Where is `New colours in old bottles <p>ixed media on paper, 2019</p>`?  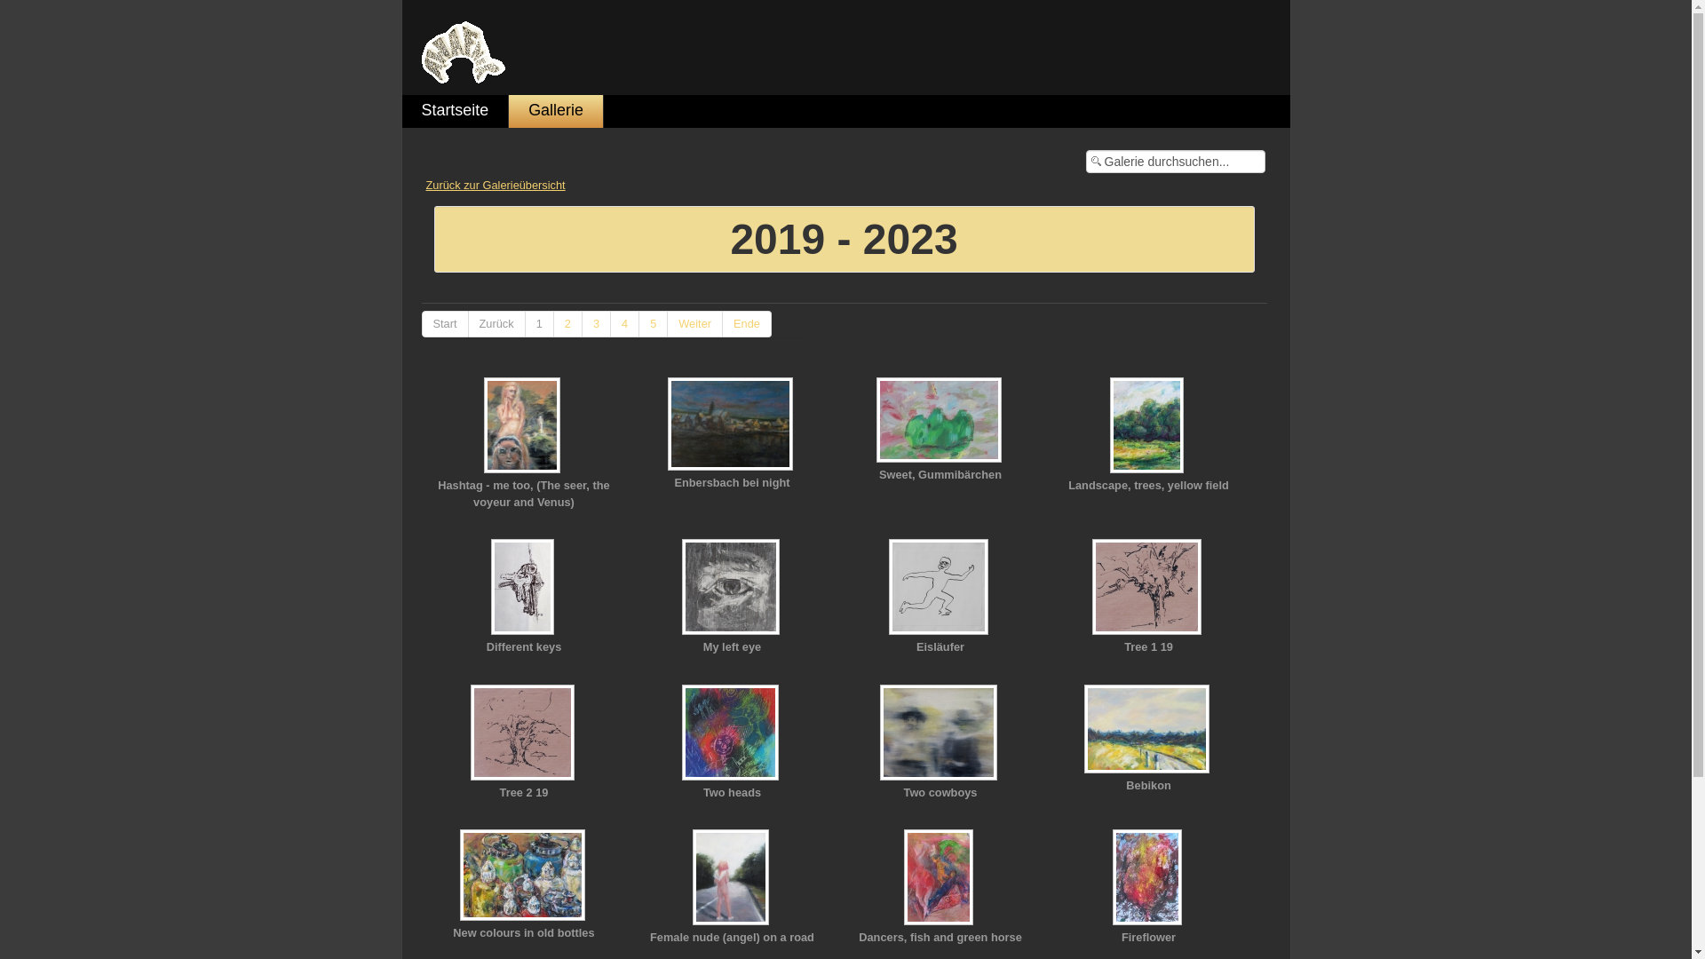 New colours in old bottles <p>ixed media on paper, 2019</p> is located at coordinates (524, 877).